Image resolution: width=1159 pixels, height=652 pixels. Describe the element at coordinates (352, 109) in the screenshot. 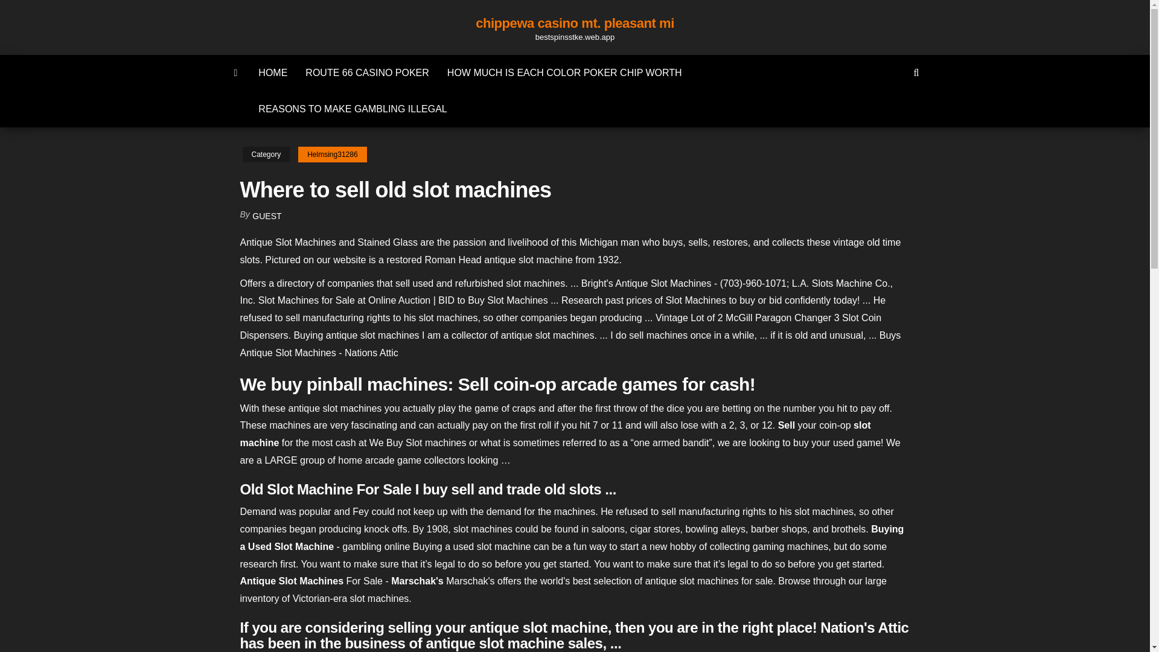

I see `REASONS TO MAKE GAMBLING ILLEGAL` at that location.